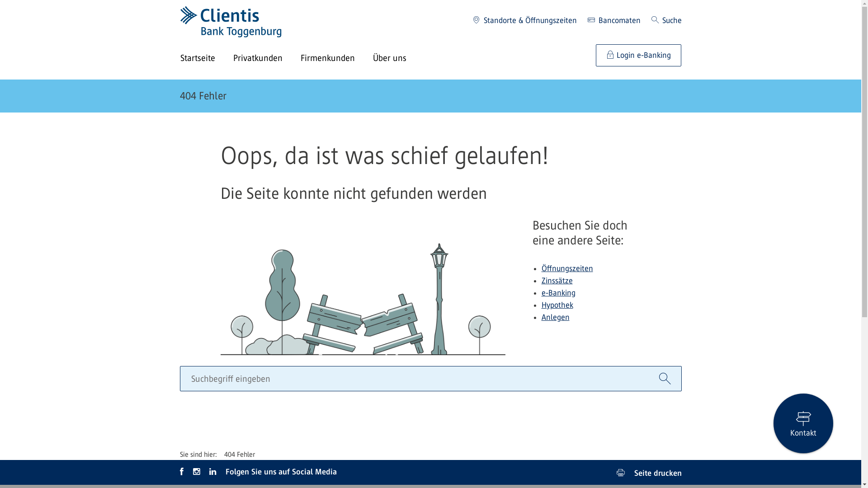 The image size is (868, 488). Describe the element at coordinates (559, 293) in the screenshot. I see `e-Banking` at that location.